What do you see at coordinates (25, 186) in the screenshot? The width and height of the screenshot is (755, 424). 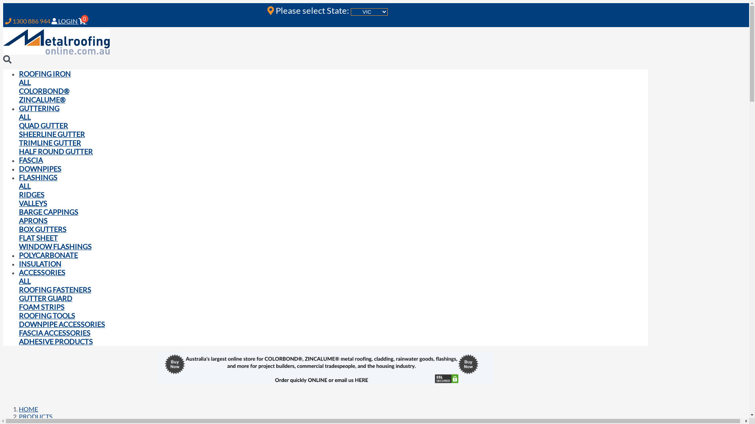 I see `ALL` at bounding box center [25, 186].